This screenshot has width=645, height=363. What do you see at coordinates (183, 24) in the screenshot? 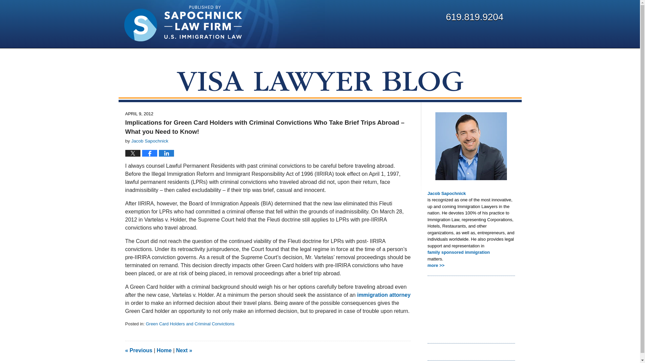
I see `Visa Lawyer Blog` at bounding box center [183, 24].